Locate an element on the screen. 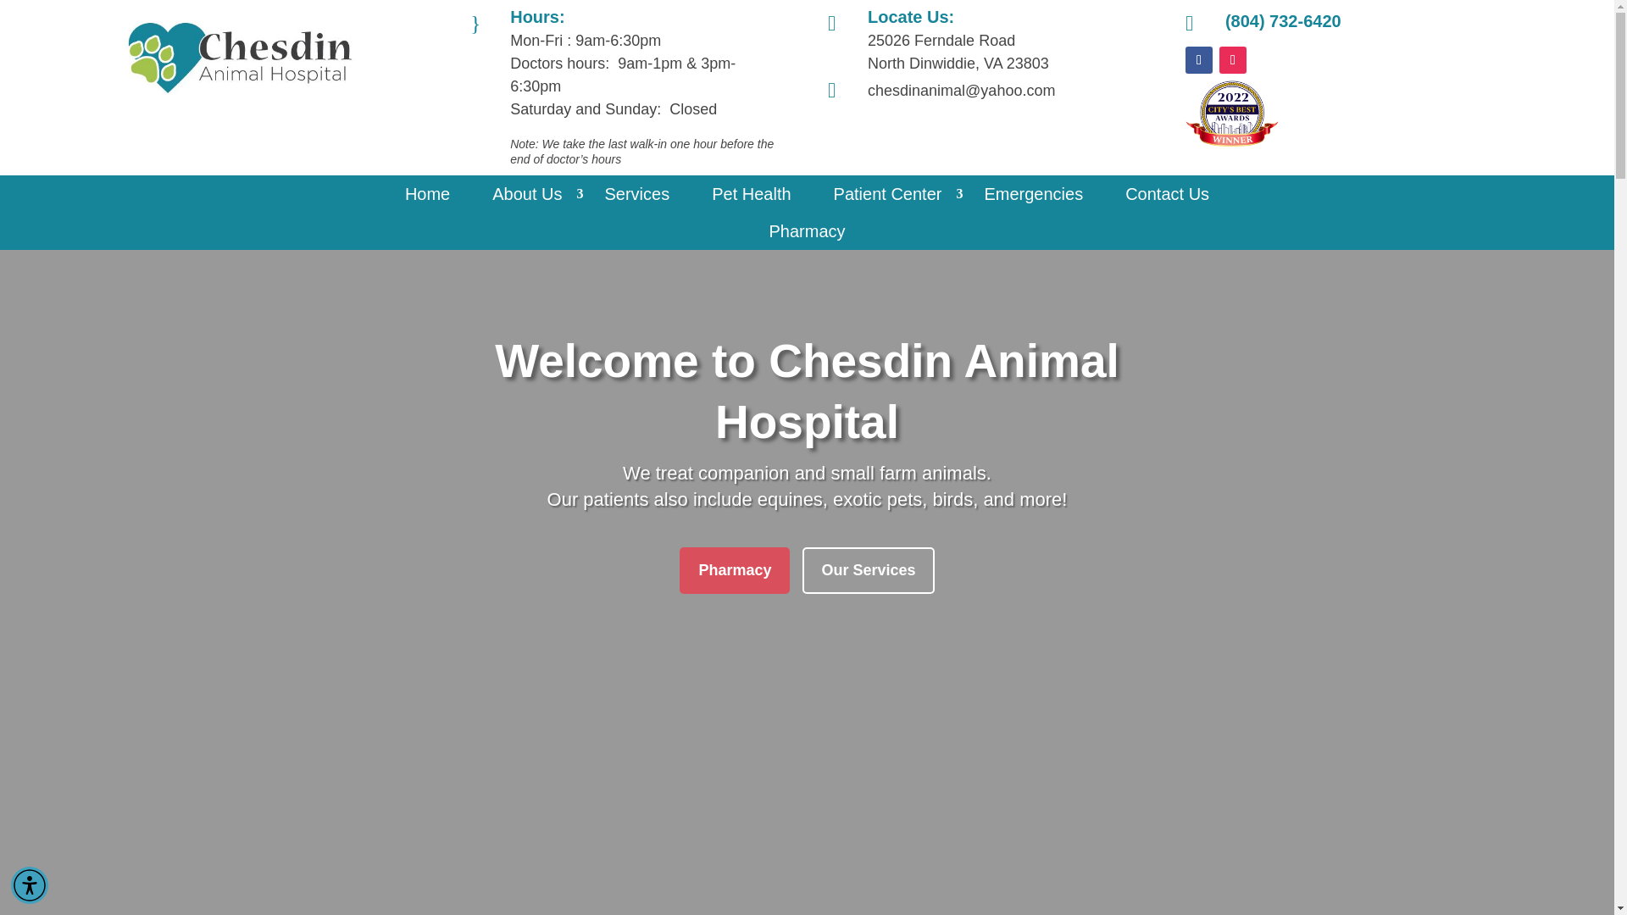 The height and width of the screenshot is (915, 1627). Our Services is located at coordinates (868, 569).